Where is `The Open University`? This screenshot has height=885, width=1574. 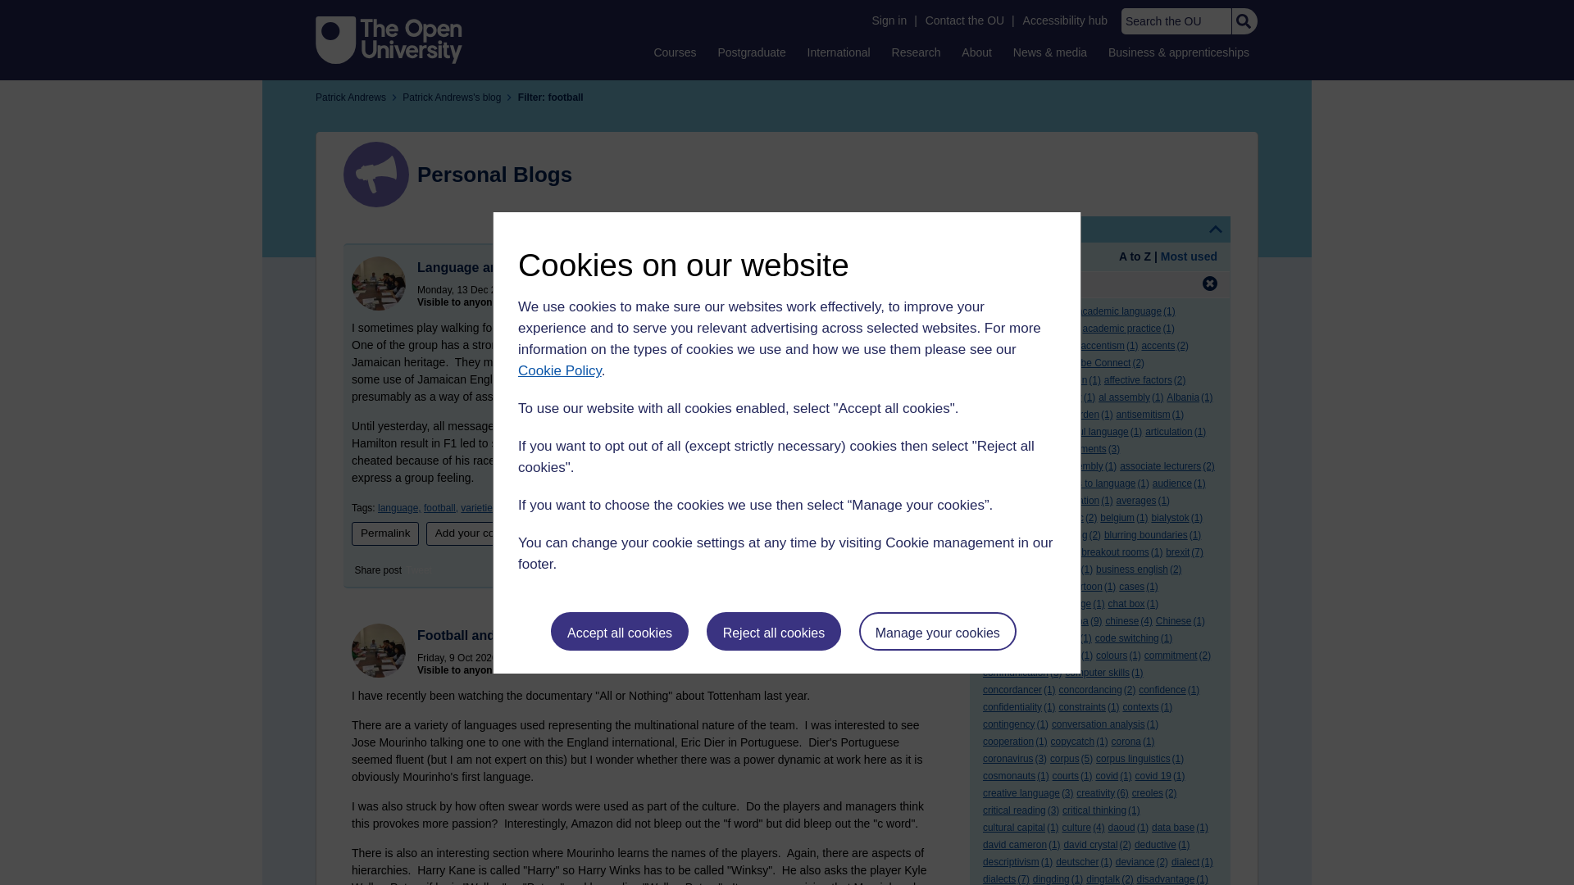 The Open University is located at coordinates (389, 39).